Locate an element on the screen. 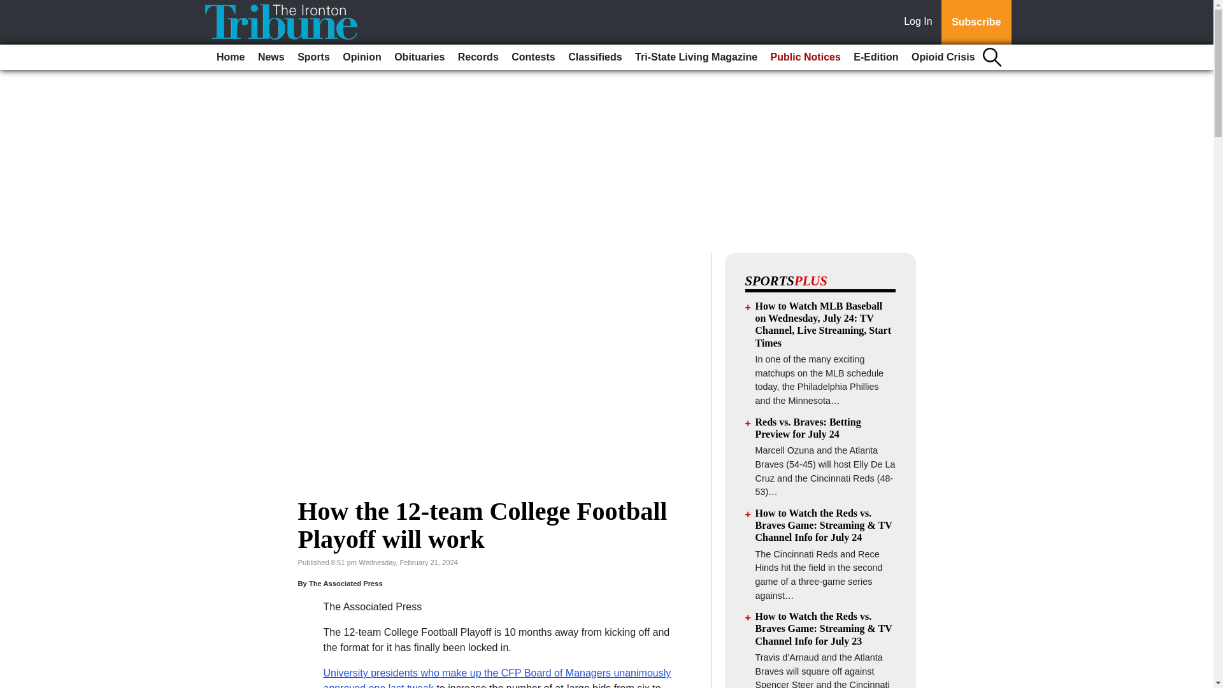  Classifieds is located at coordinates (594, 57).